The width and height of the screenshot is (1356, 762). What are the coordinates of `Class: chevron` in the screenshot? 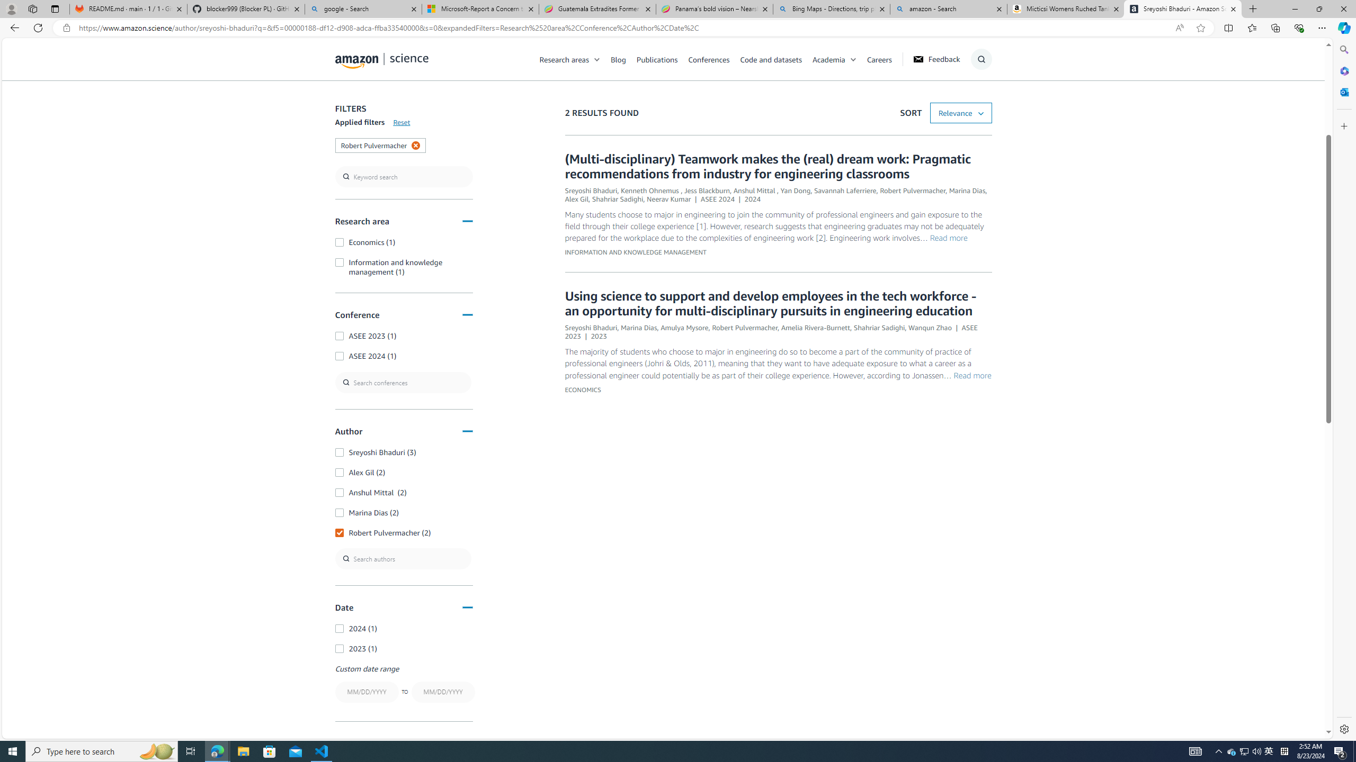 It's located at (853, 62).